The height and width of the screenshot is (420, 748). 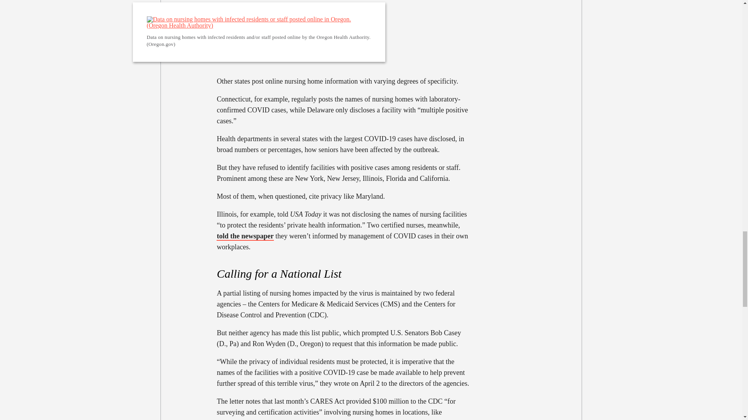 What do you see at coordinates (245, 236) in the screenshot?
I see `told the newspaper` at bounding box center [245, 236].